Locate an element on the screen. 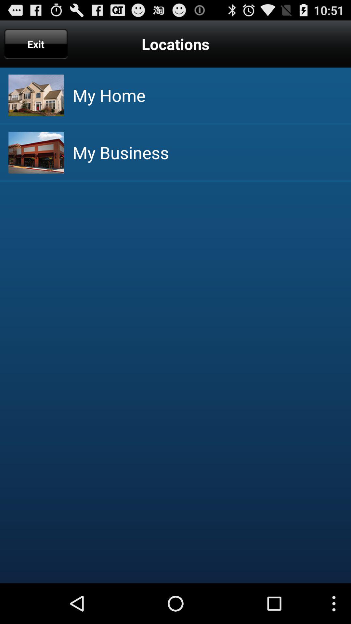  jump until my home item is located at coordinates (109, 95).